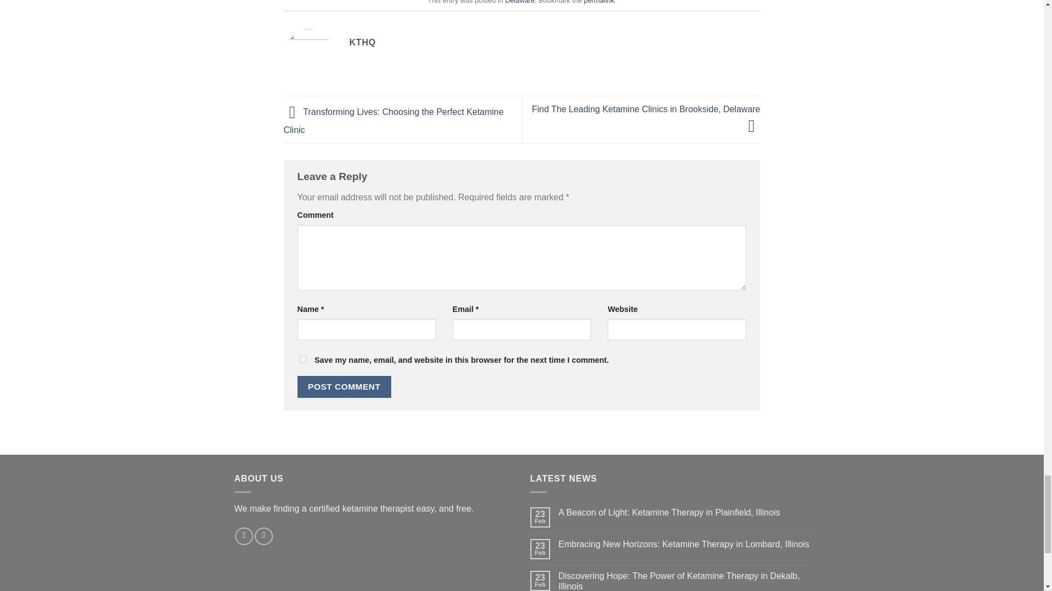  Describe the element at coordinates (263, 536) in the screenshot. I see `Send us an email` at that location.